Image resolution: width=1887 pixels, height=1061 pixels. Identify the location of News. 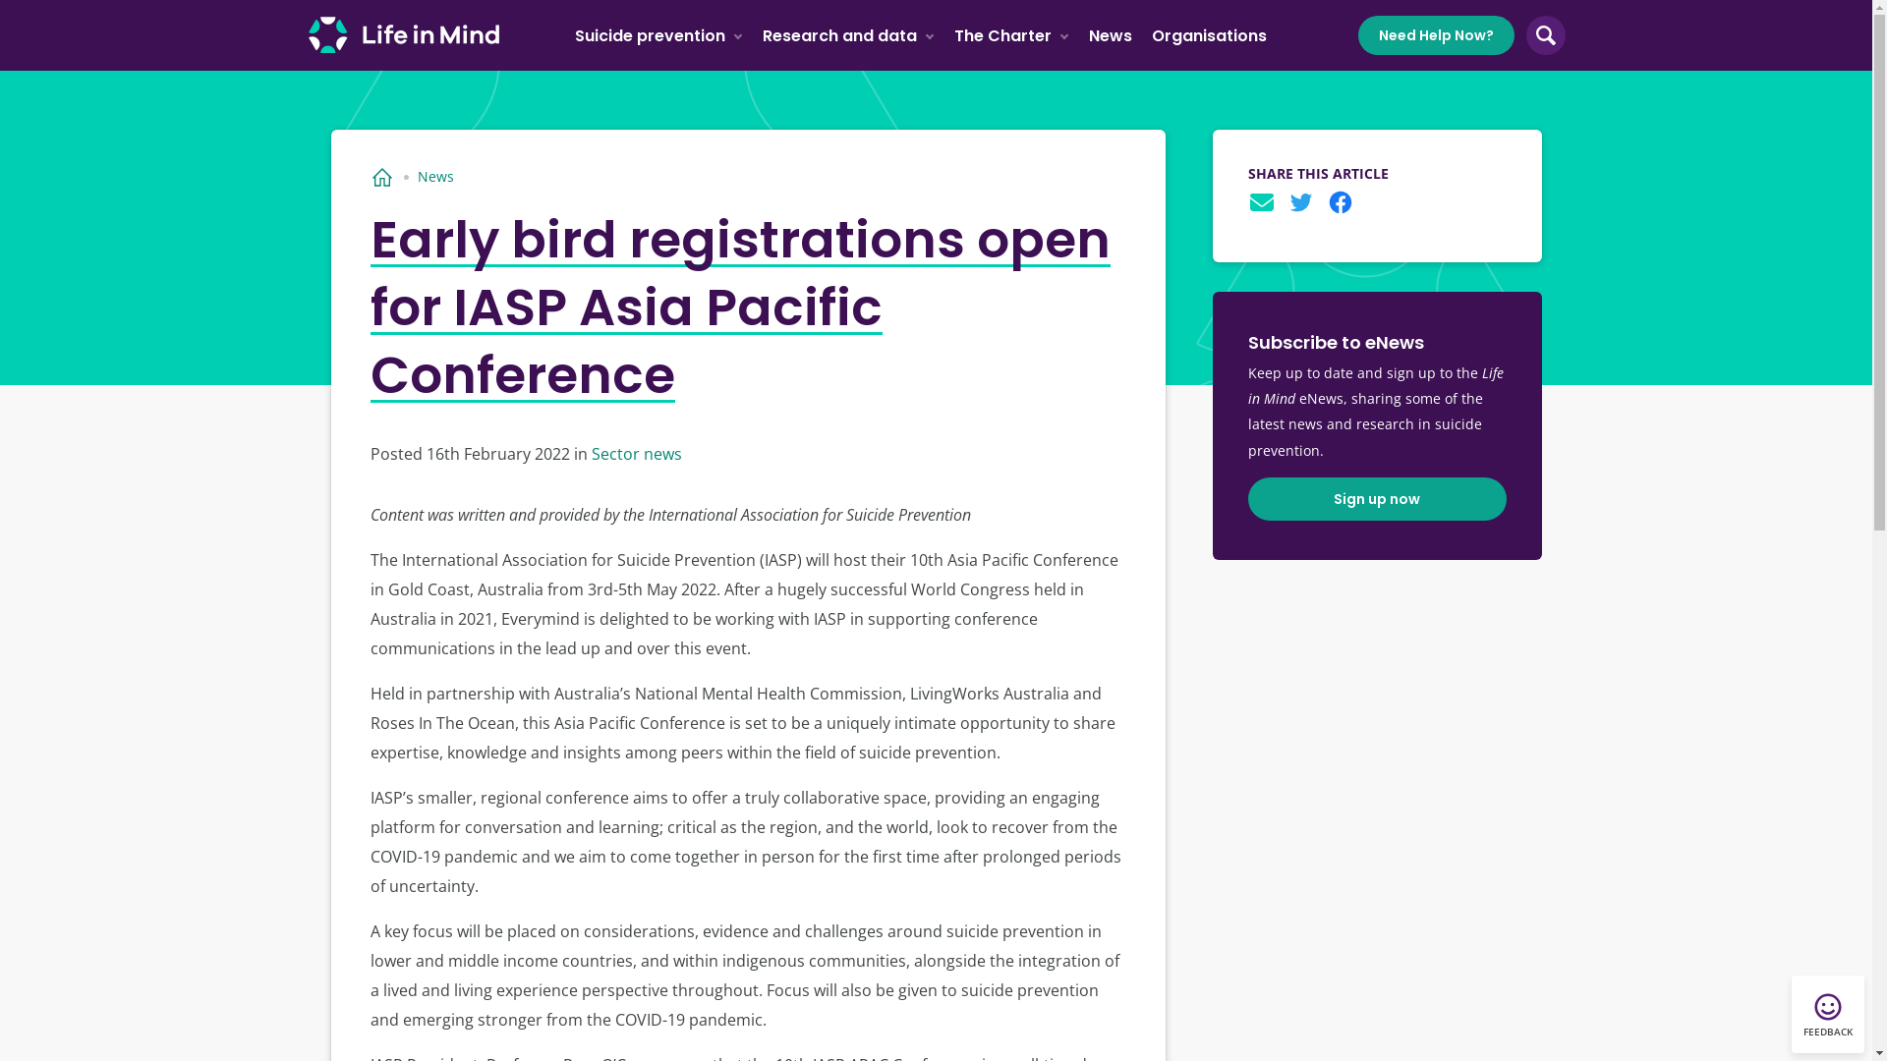
(436, 177).